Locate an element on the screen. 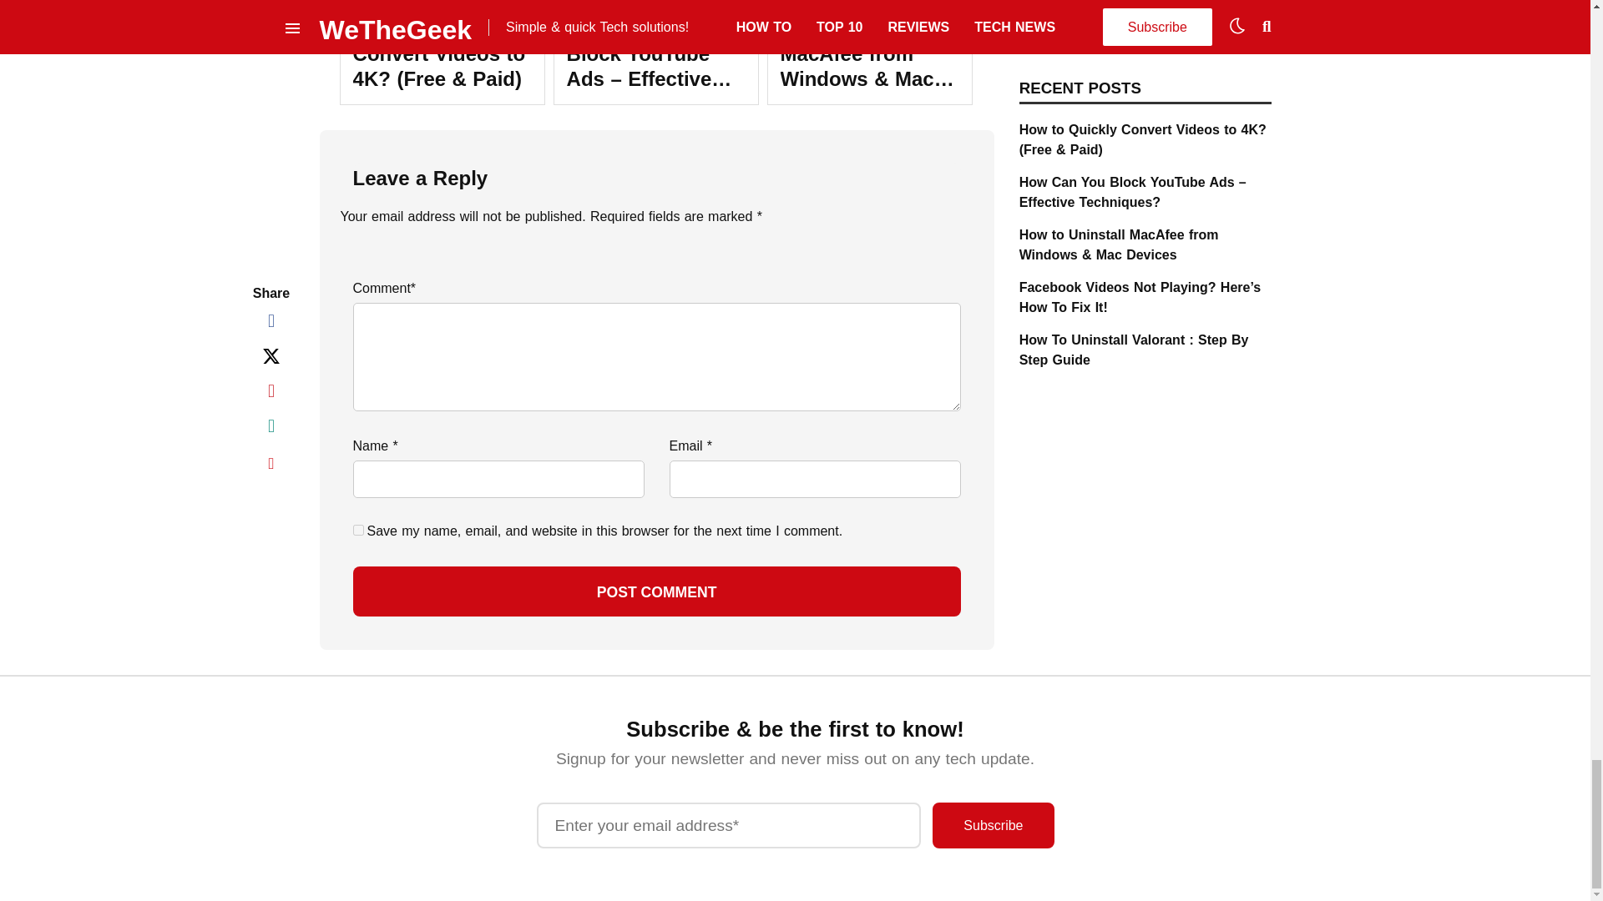  Subscribe is located at coordinates (993, 826).